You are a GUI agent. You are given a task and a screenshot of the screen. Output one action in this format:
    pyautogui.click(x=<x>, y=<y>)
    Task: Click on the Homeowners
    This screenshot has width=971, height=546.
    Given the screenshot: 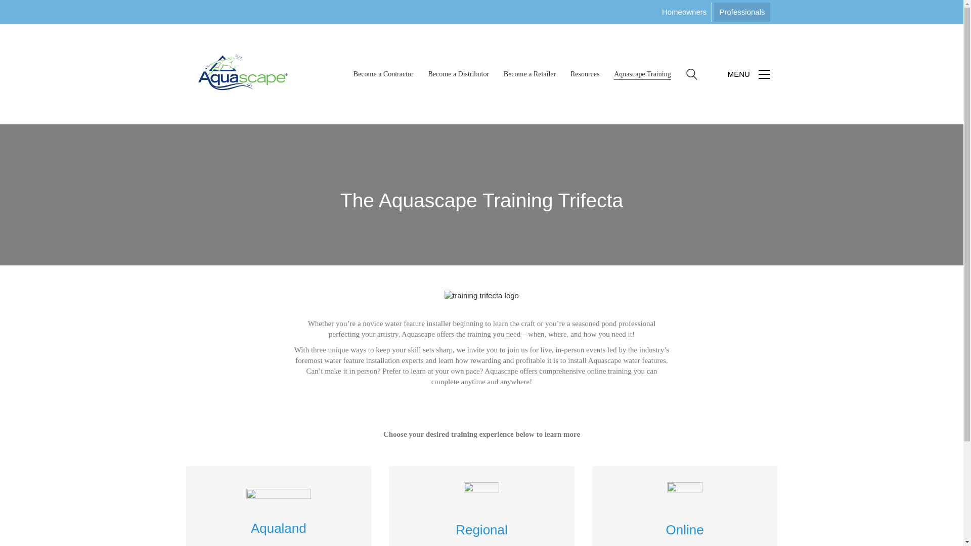 What is the action you would take?
    pyautogui.click(x=684, y=12)
    